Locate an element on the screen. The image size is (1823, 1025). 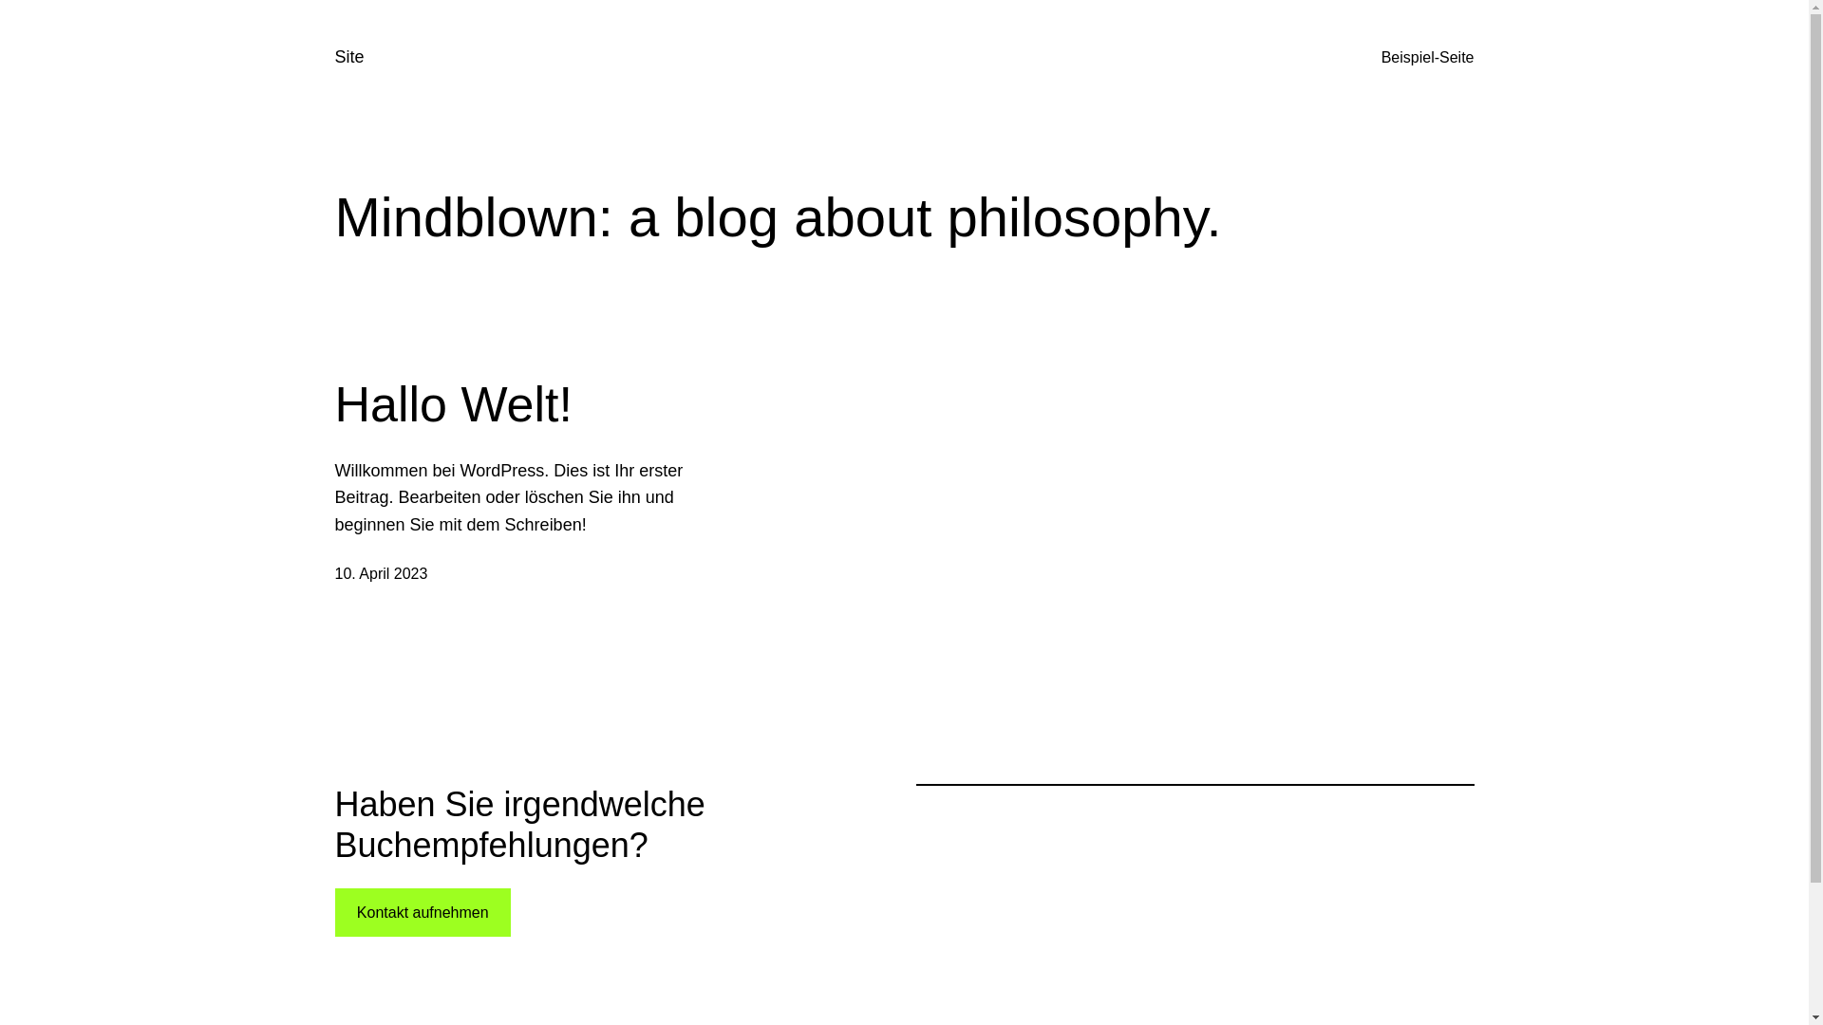
Hallo Welt! is located at coordinates (453, 404).